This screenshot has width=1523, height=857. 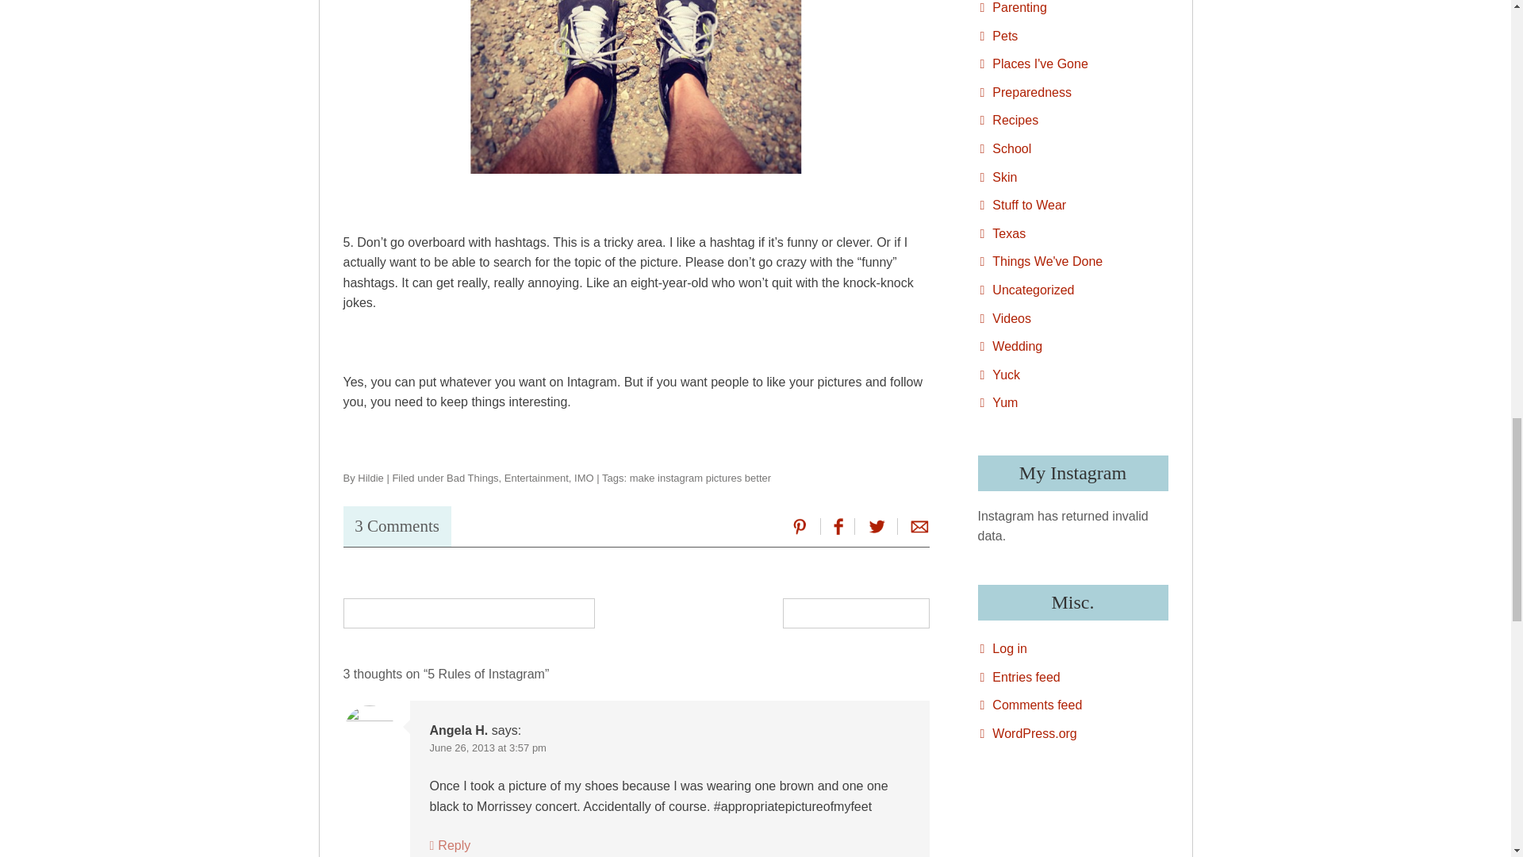 I want to click on IMO, so click(x=584, y=478).